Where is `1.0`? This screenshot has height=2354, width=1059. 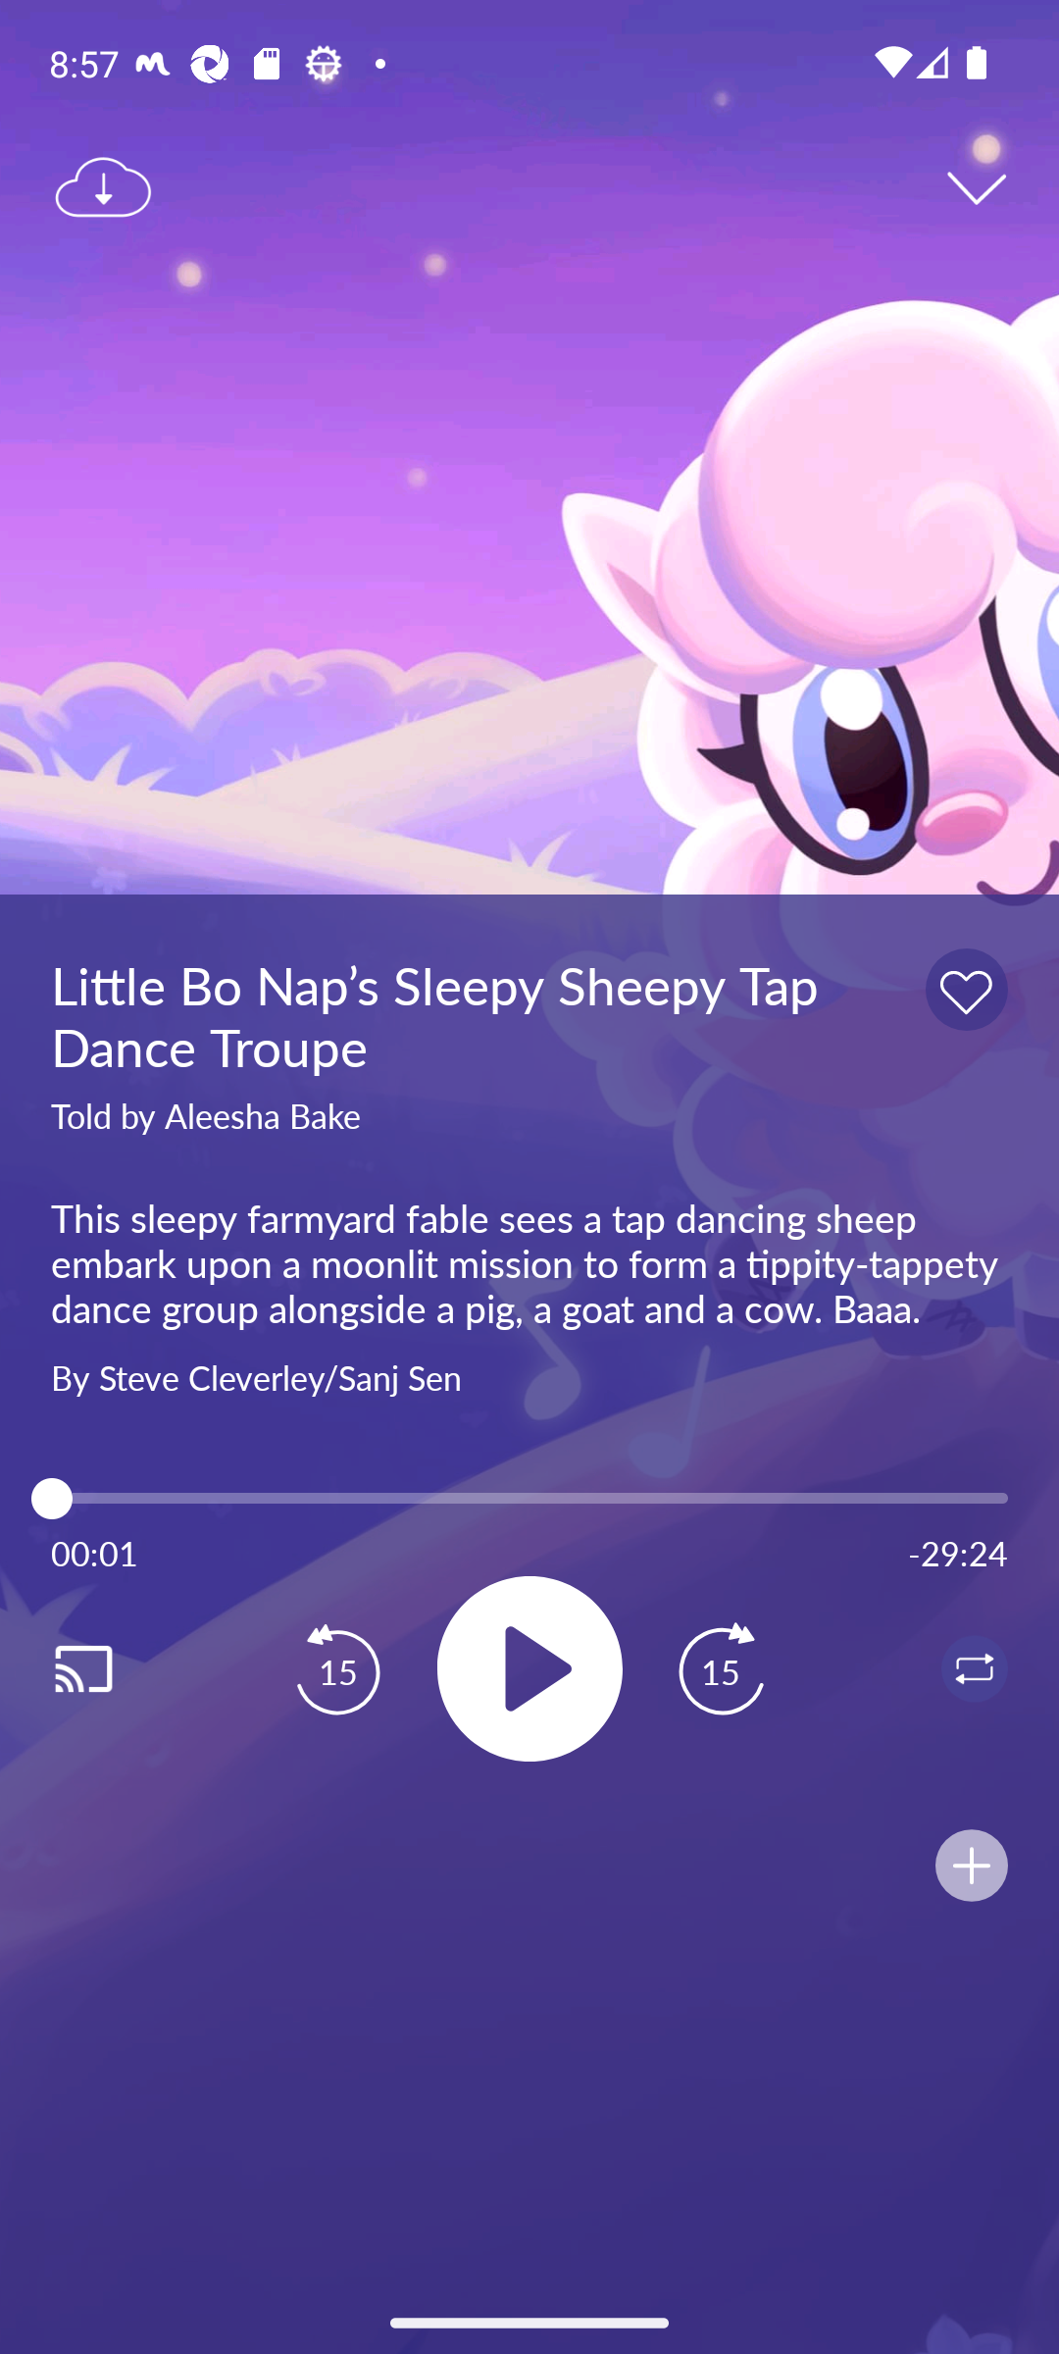 1.0 is located at coordinates (529, 1499).